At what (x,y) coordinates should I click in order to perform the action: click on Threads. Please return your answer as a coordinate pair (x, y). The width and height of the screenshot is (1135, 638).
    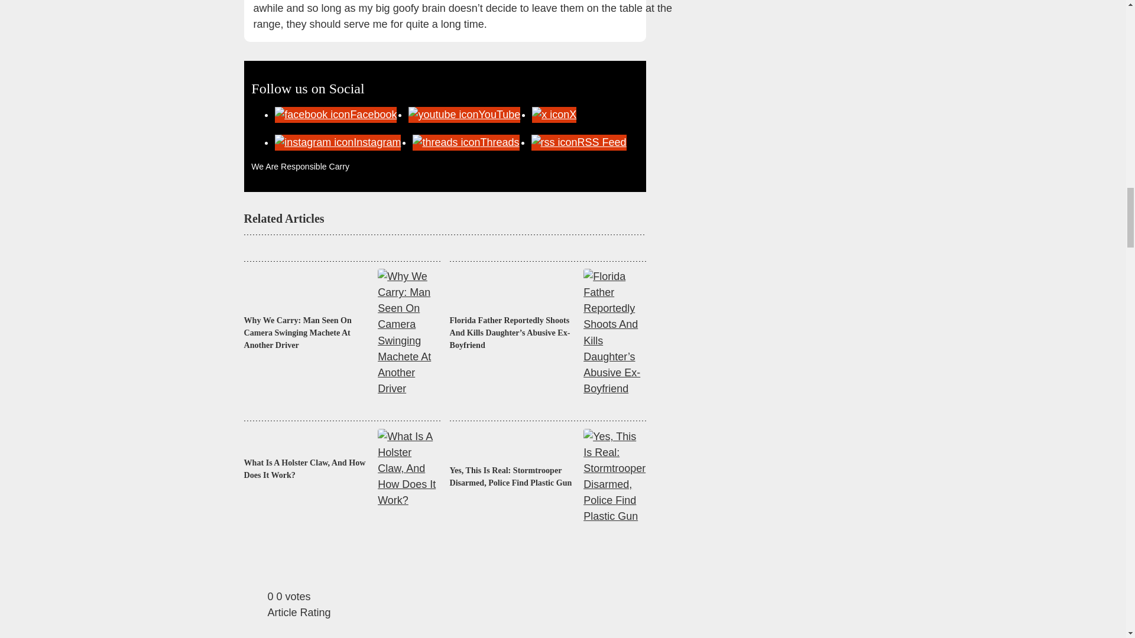
    Looking at the image, I should click on (466, 142).